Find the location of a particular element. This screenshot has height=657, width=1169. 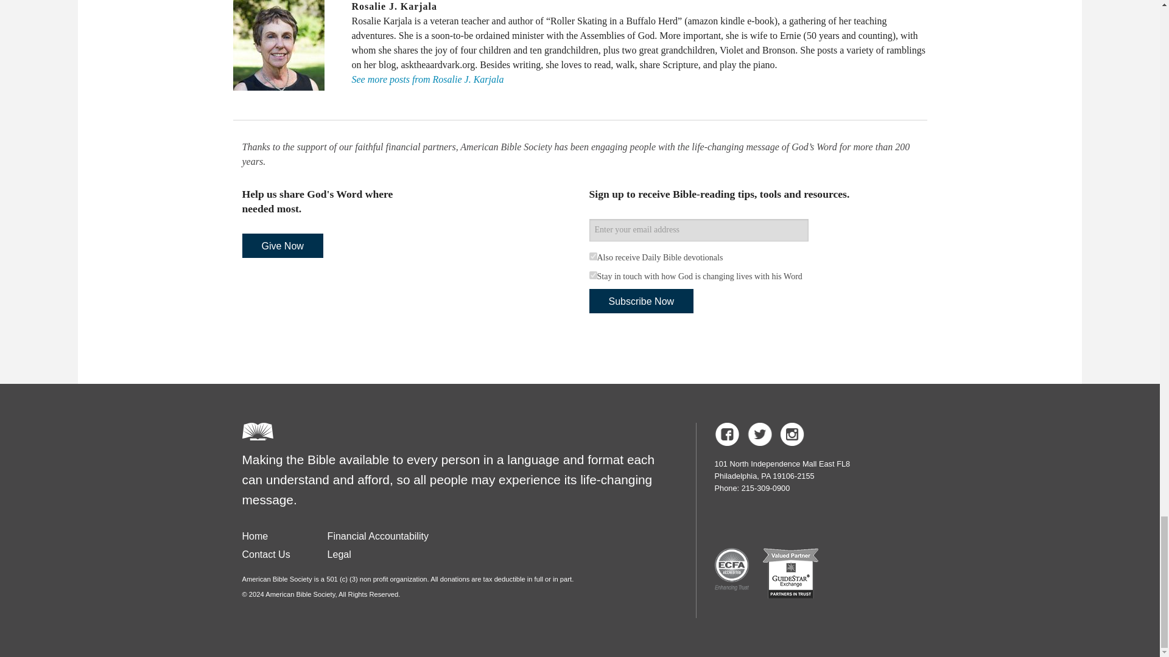

See more from Rosalie J. Karjala  is located at coordinates (427, 79).